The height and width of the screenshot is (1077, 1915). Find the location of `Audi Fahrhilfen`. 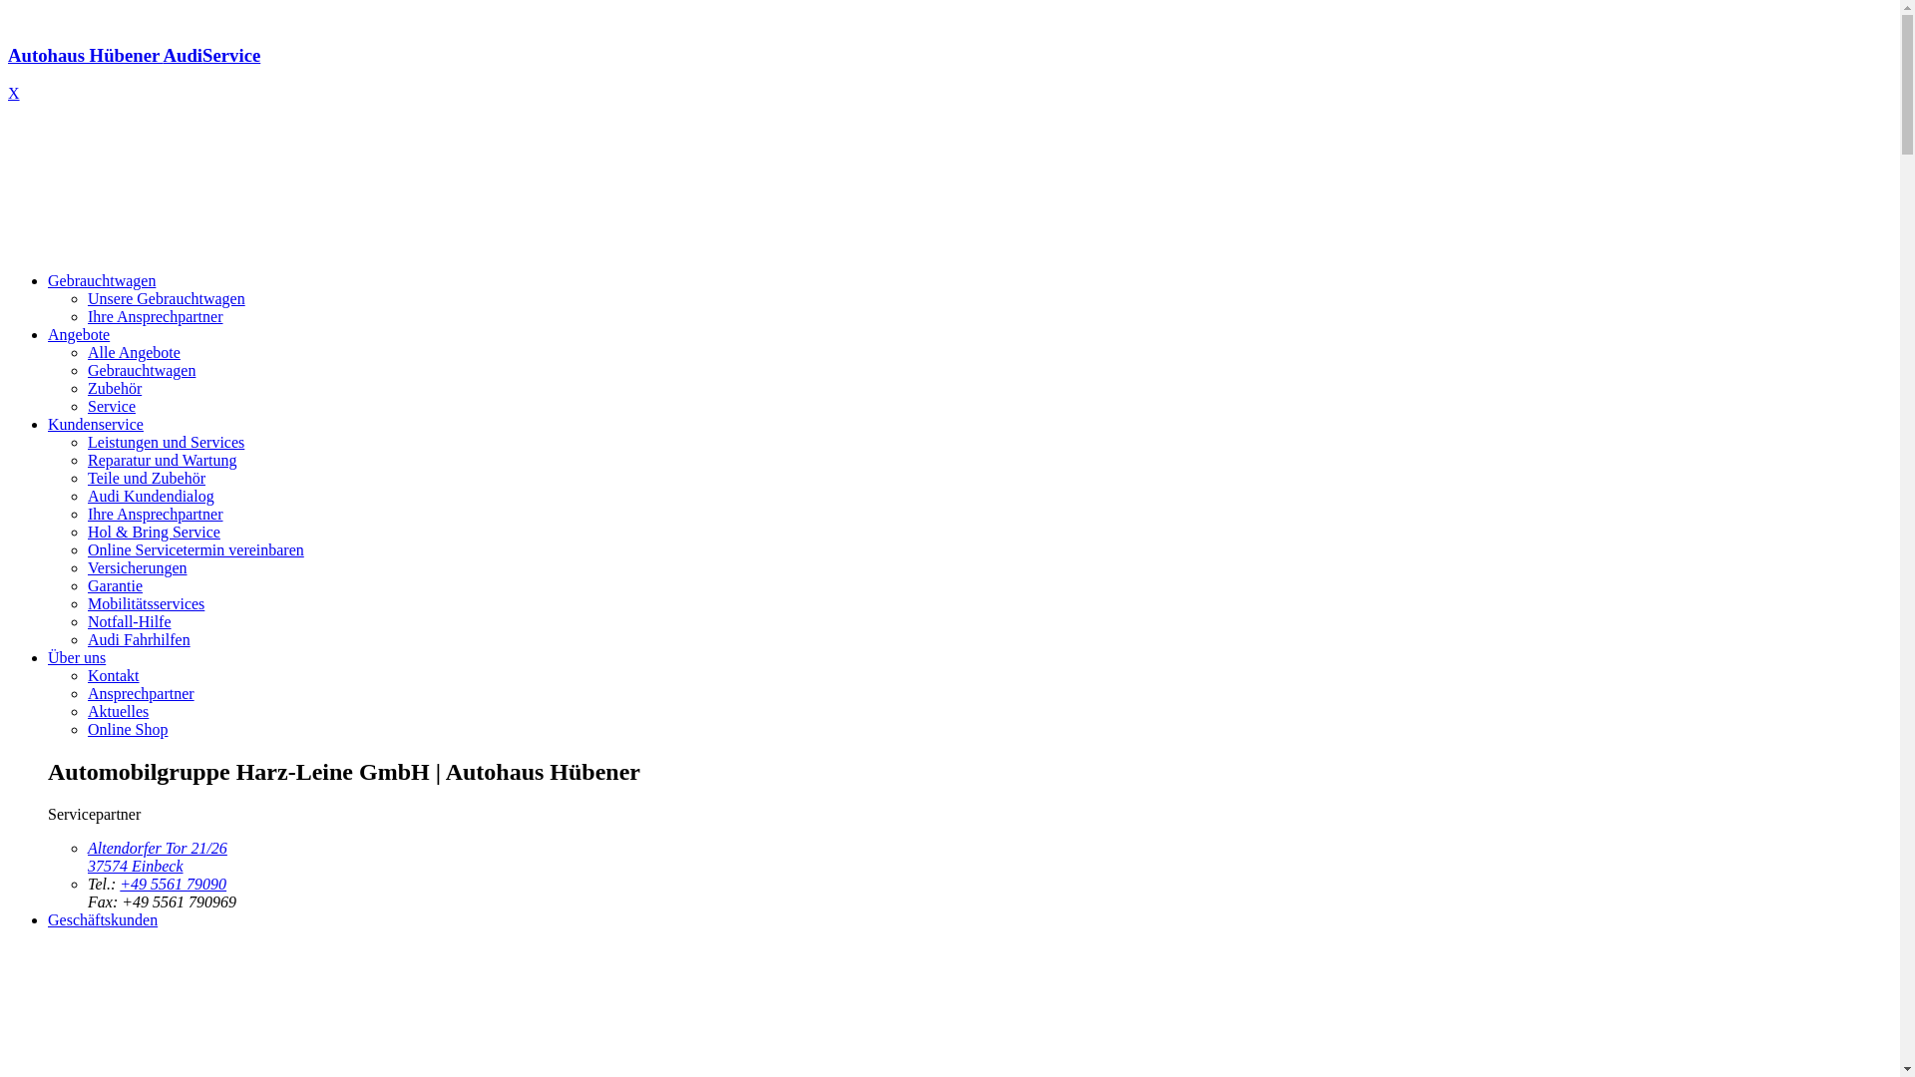

Audi Fahrhilfen is located at coordinates (140, 640).